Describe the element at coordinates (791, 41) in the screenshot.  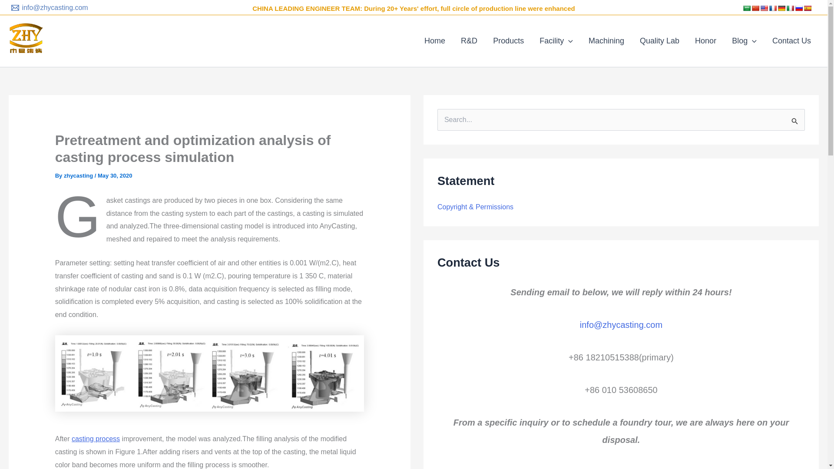
I see `Contact Us` at that location.